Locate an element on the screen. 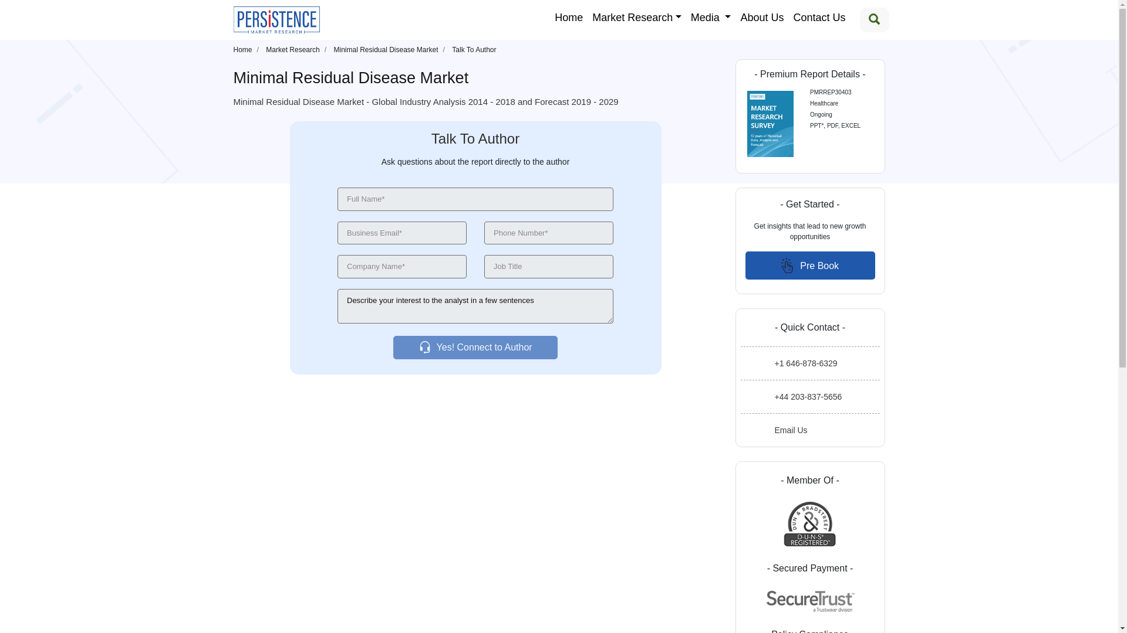  Yes! Connect to Author is located at coordinates (475, 348).